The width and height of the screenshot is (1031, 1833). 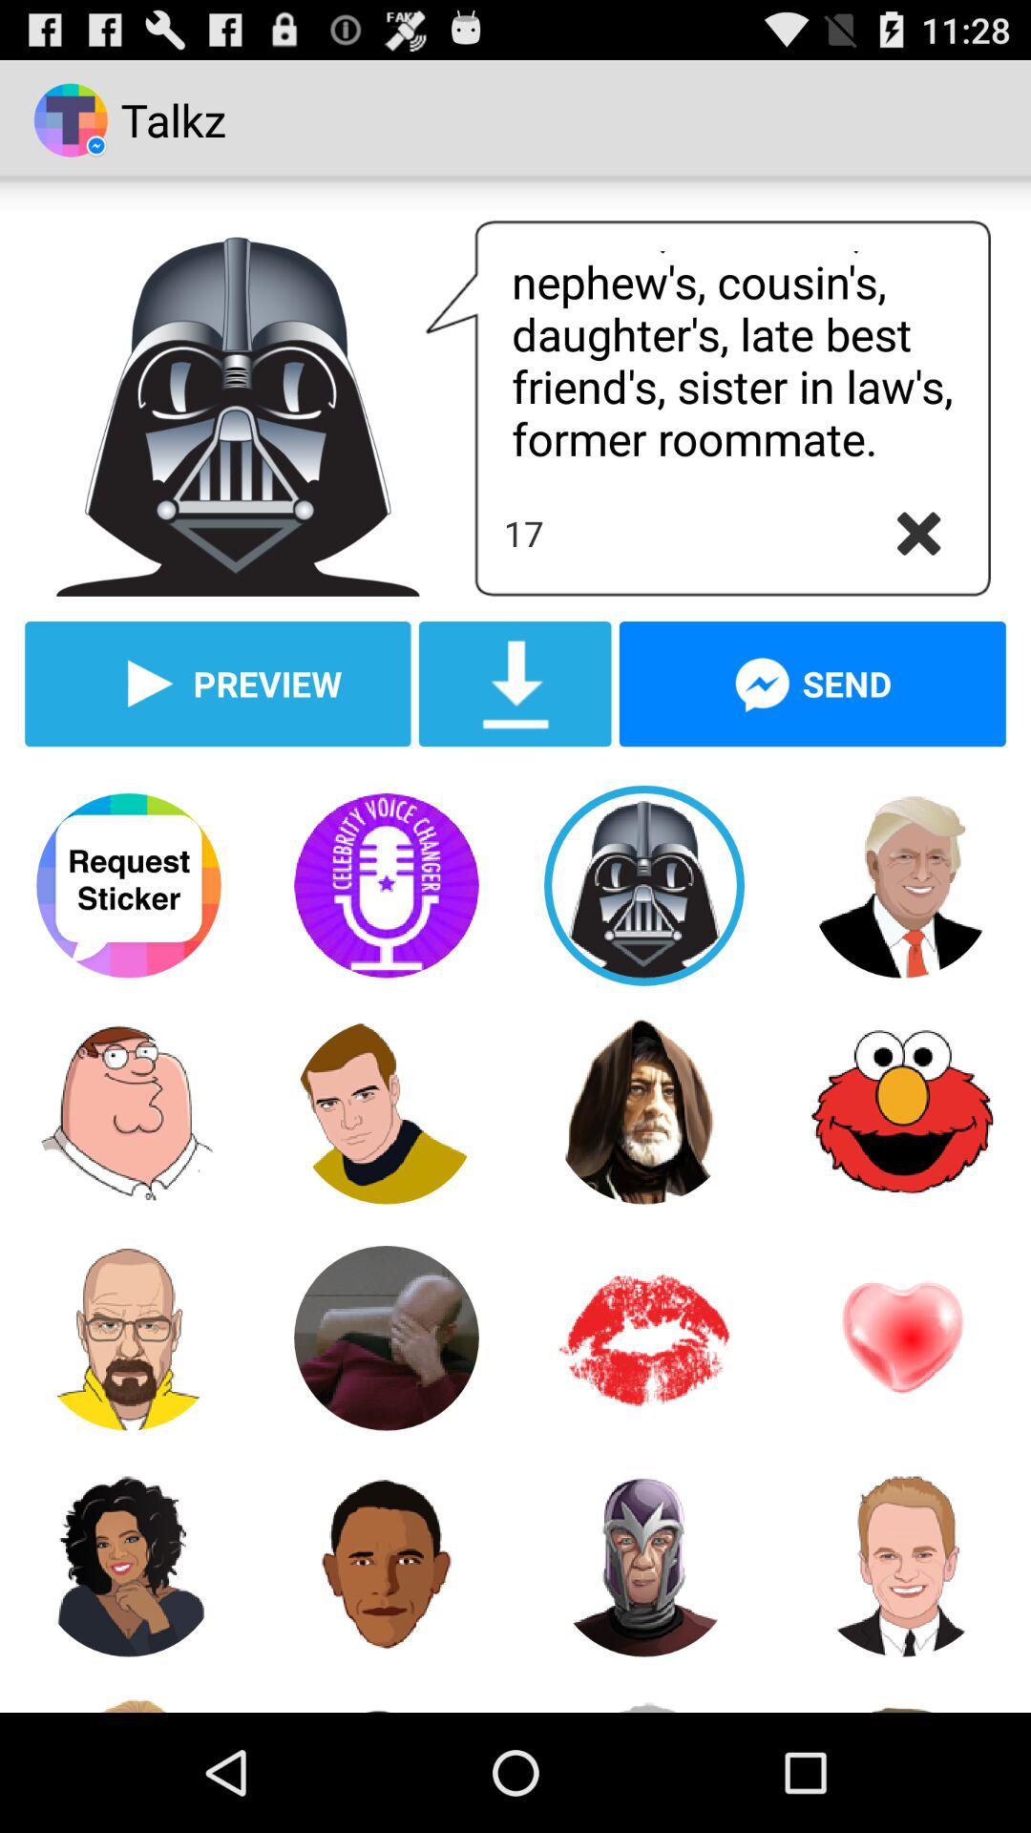 I want to click on close, so click(x=918, y=534).